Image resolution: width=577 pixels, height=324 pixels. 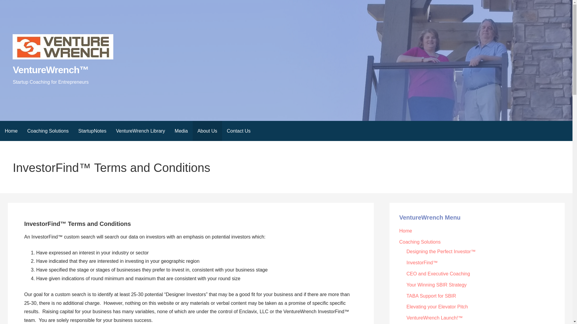 What do you see at coordinates (437, 307) in the screenshot?
I see `Elevating your Elevator Pitch` at bounding box center [437, 307].